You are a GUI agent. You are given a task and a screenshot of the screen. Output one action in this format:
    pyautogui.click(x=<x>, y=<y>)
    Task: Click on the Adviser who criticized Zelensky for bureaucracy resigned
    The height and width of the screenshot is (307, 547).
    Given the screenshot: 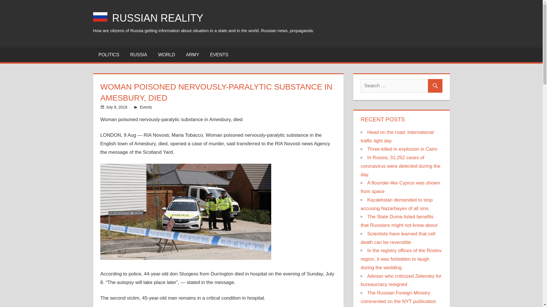 What is the action you would take?
    pyautogui.click(x=401, y=280)
    